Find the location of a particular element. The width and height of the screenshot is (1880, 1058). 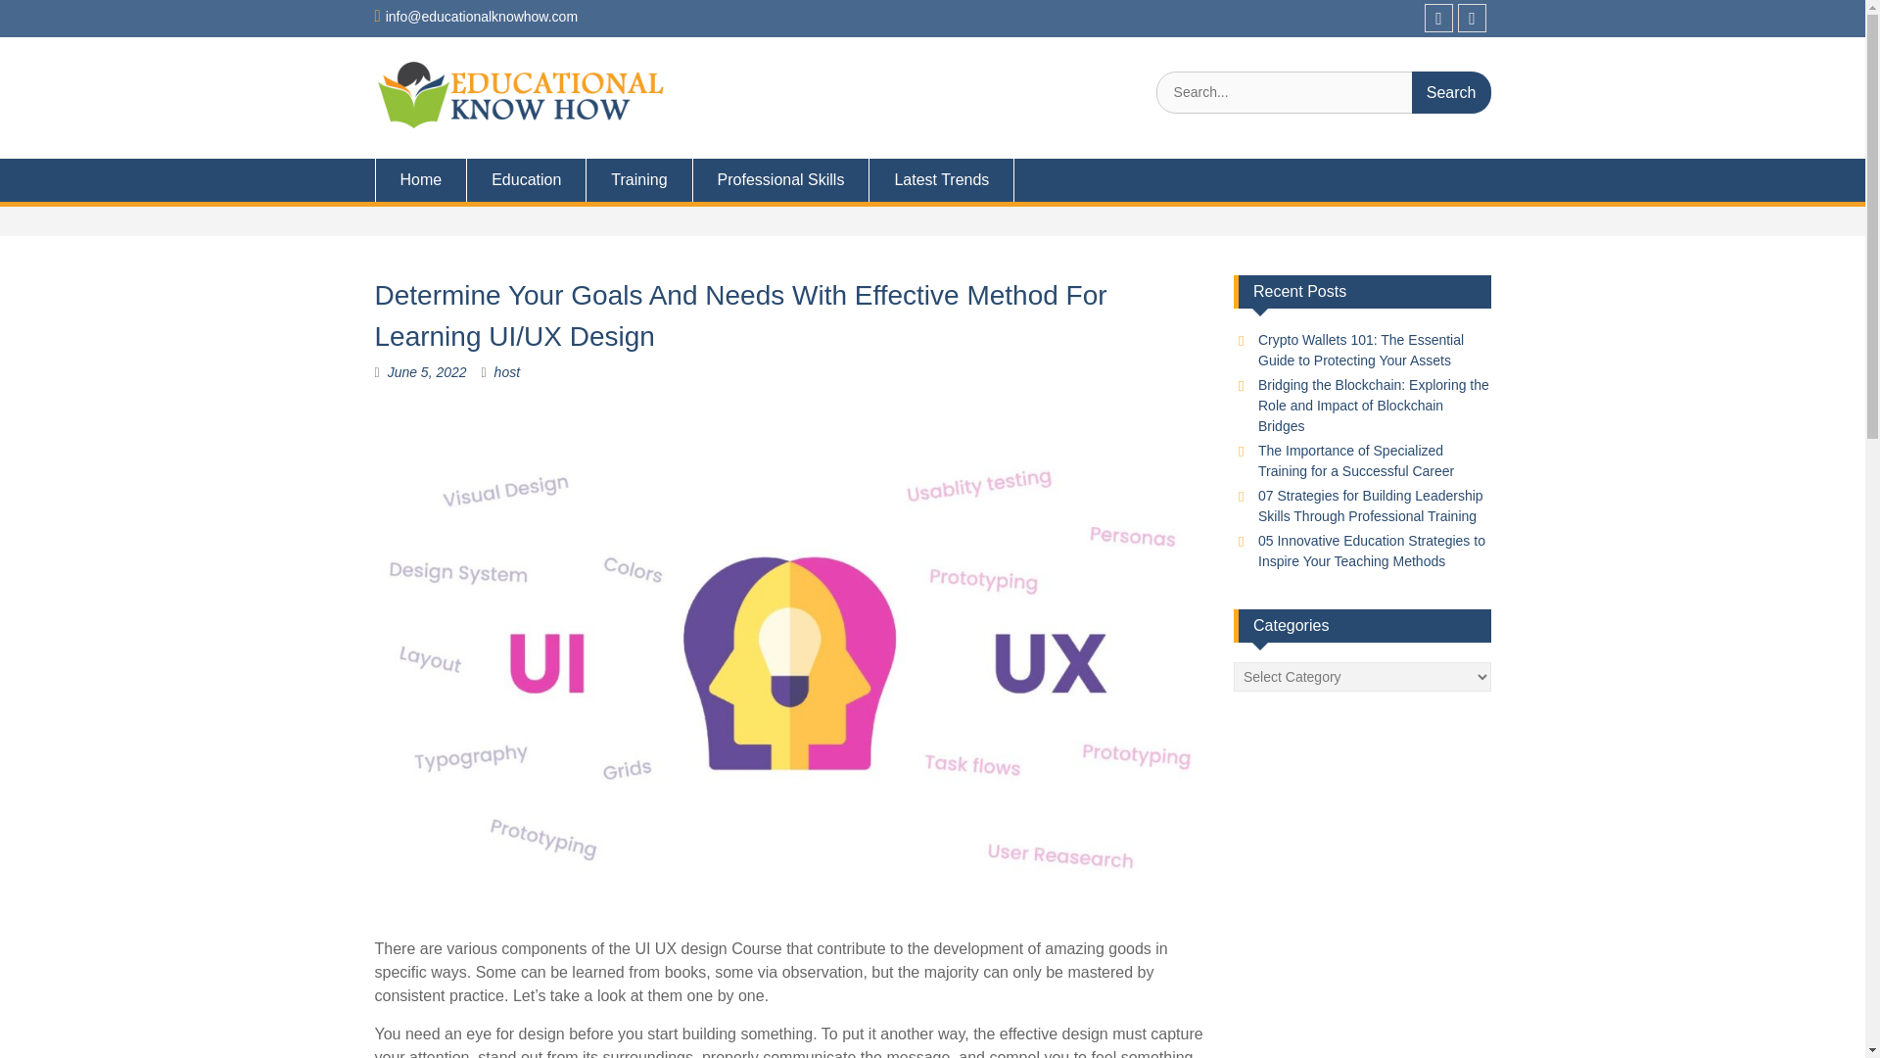

Home is located at coordinates (420, 180).